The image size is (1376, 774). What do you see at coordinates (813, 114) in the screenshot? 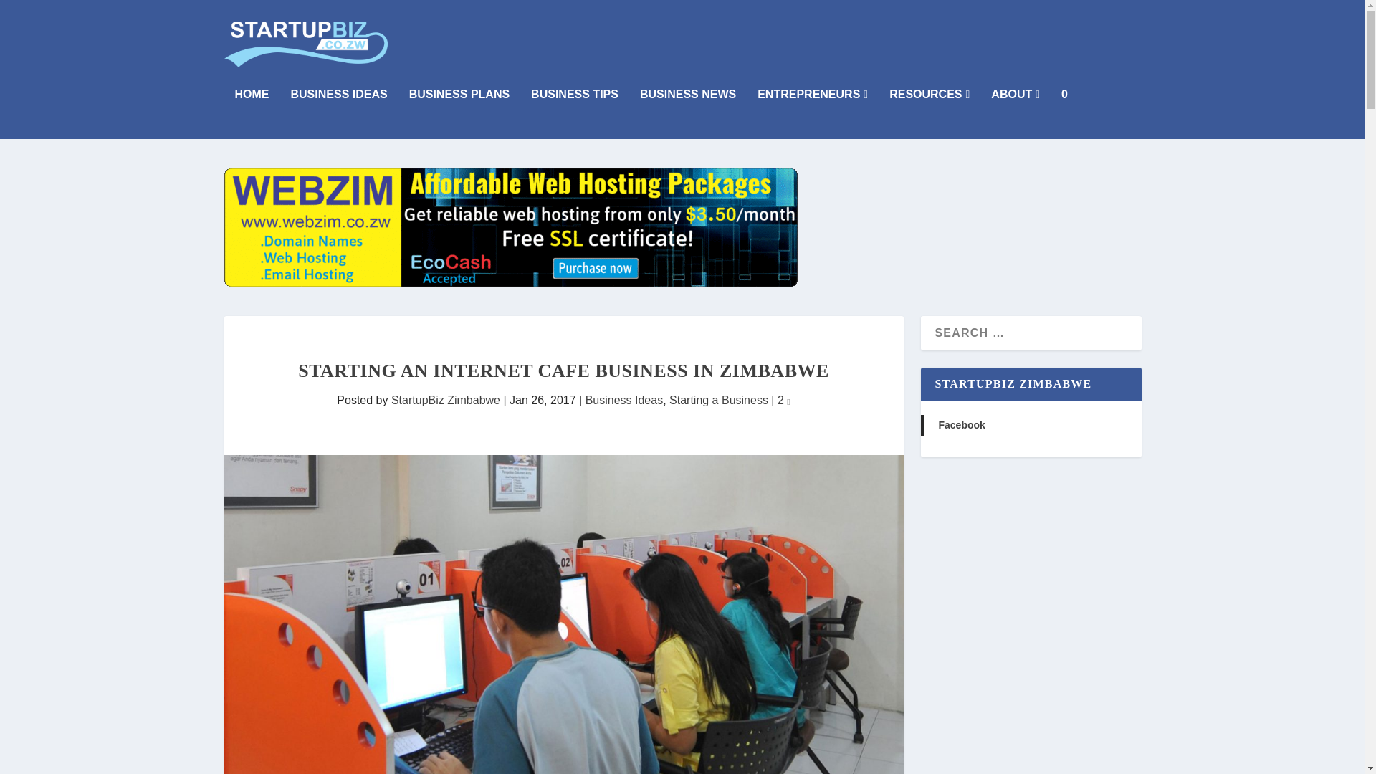
I see `ENTREPRENEURS` at bounding box center [813, 114].